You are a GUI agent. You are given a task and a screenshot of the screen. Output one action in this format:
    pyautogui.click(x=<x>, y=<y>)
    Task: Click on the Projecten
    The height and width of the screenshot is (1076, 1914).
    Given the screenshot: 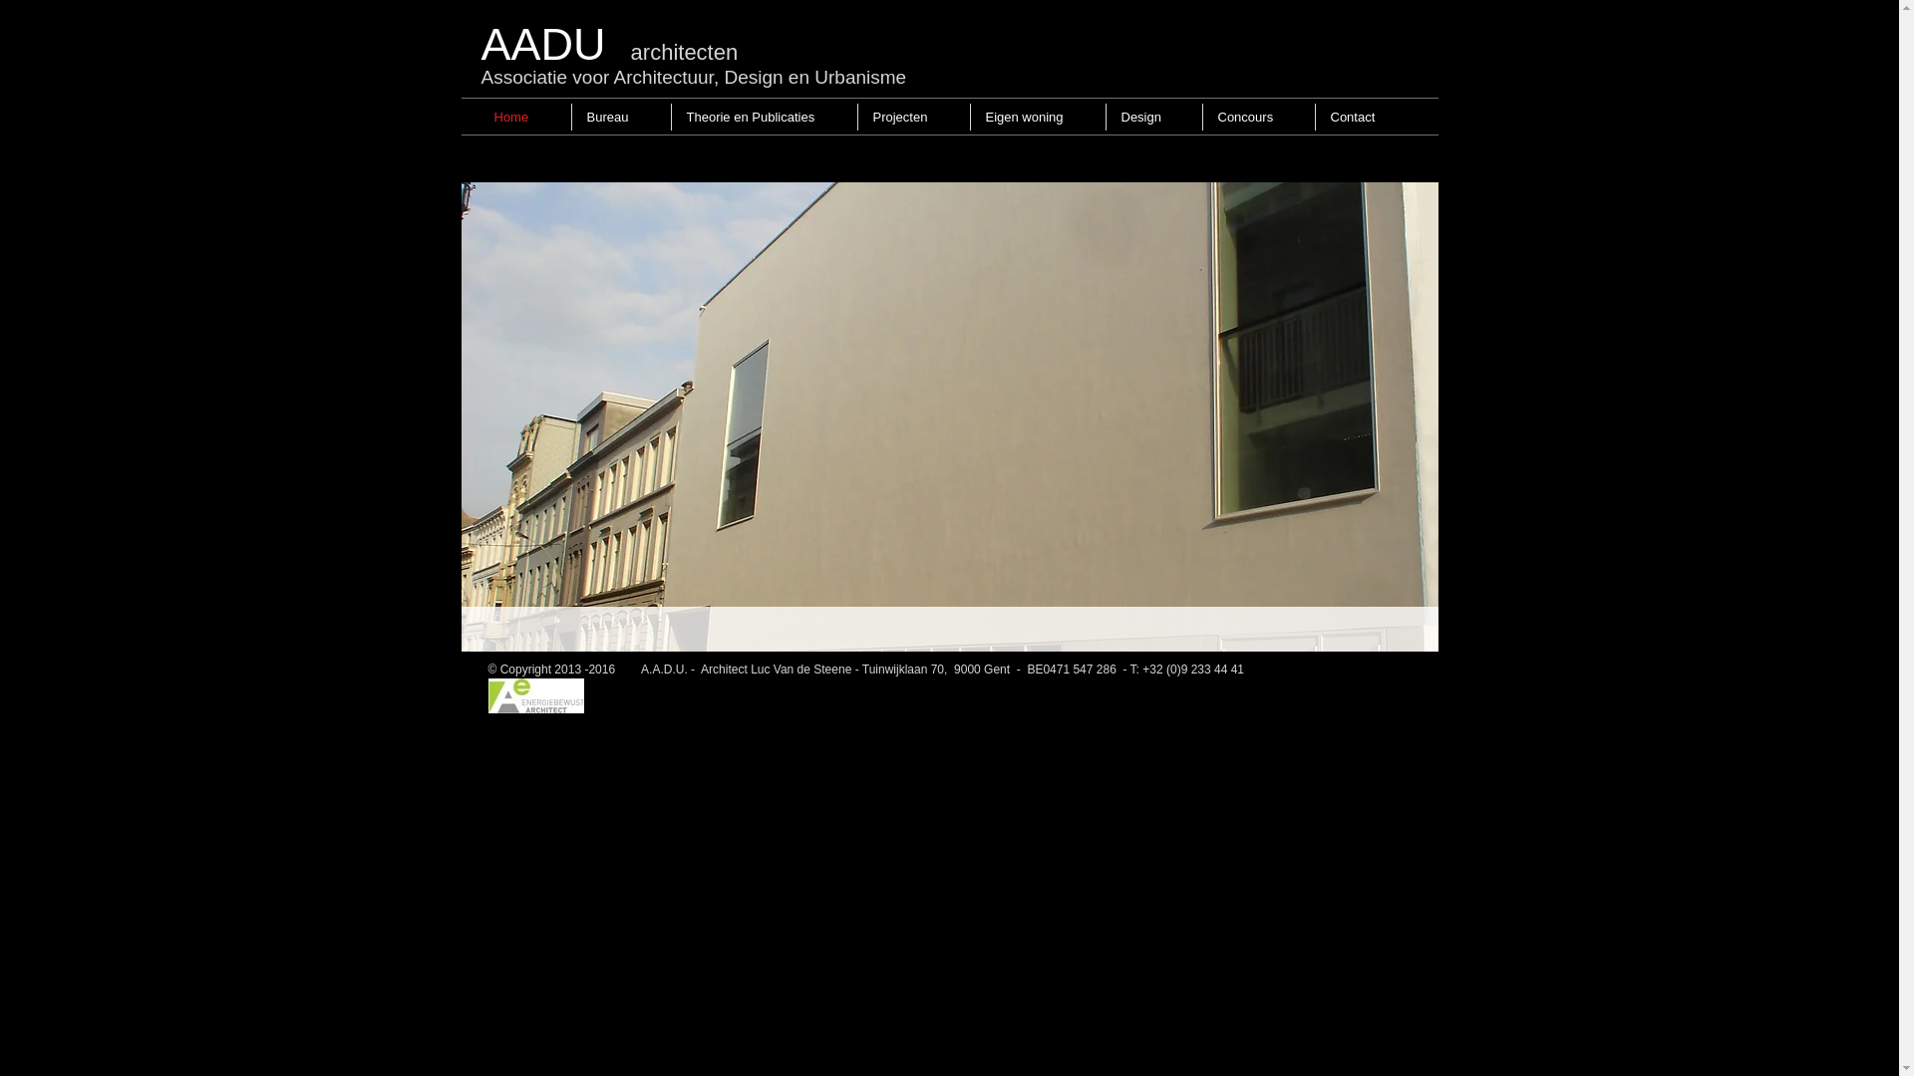 What is the action you would take?
    pyautogui.click(x=913, y=118)
    